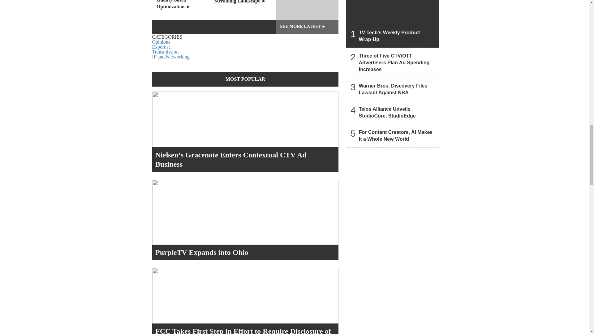  What do you see at coordinates (161, 42) in the screenshot?
I see `Opinions` at bounding box center [161, 42].